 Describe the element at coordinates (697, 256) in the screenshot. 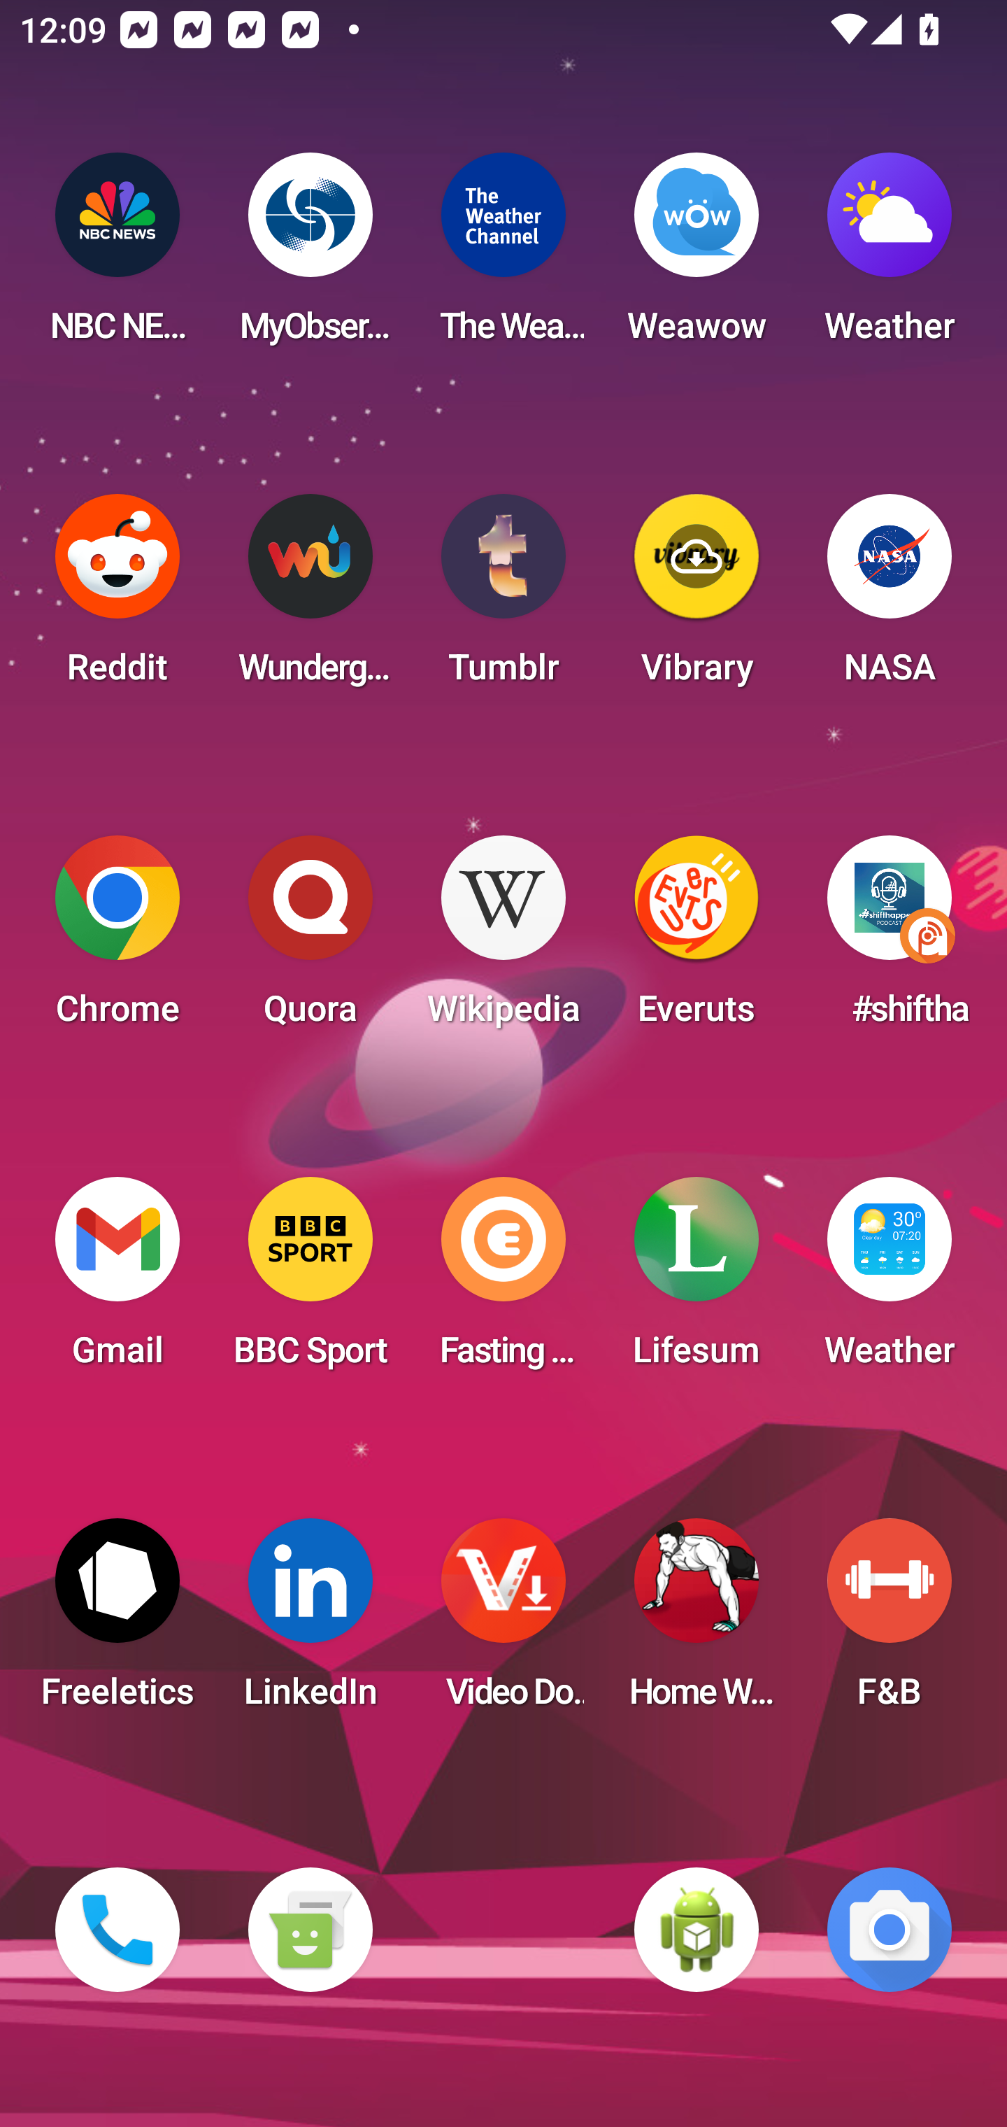

I see `Weawow` at that location.